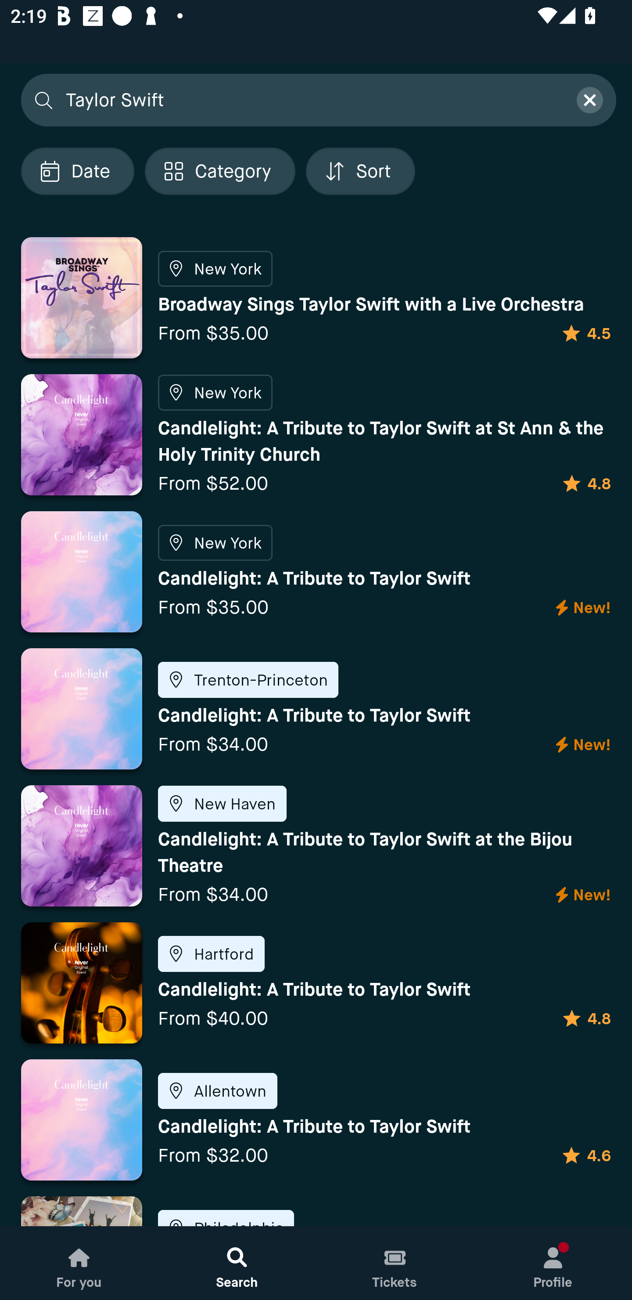 The width and height of the screenshot is (632, 1300). Describe the element at coordinates (553, 1263) in the screenshot. I see `Profile, New notification Profile` at that location.